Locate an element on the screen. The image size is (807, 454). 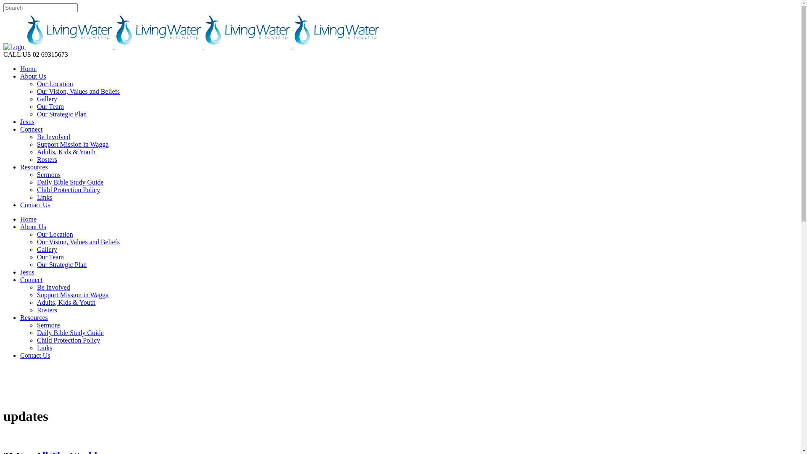
Be Involved is located at coordinates (54, 137).